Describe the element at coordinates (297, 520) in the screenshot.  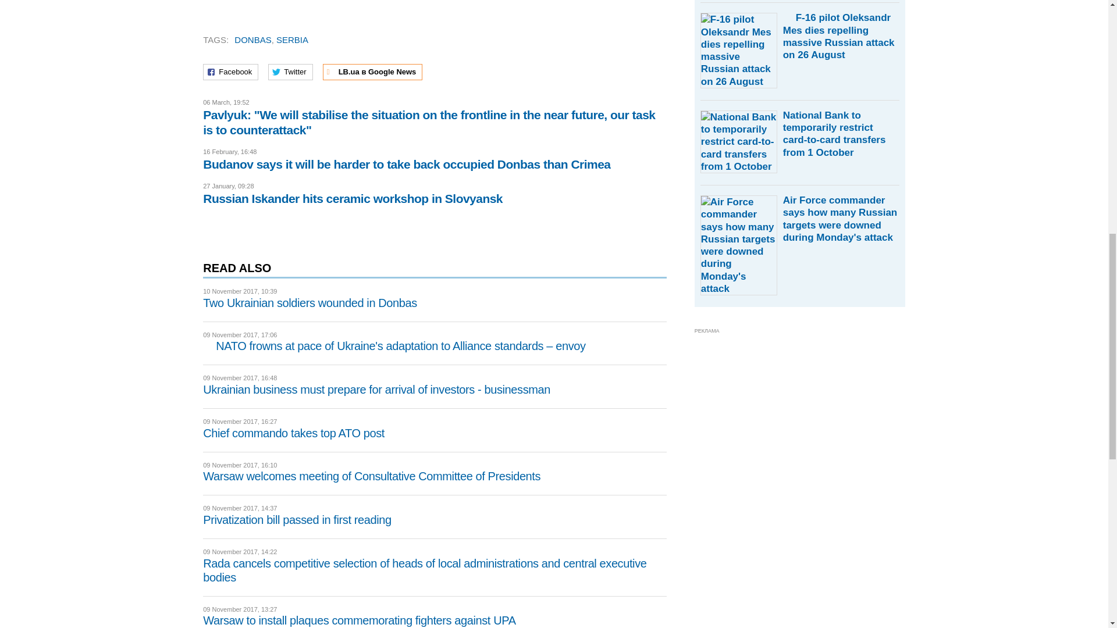
I see `Privatization bill passed in first reading` at that location.